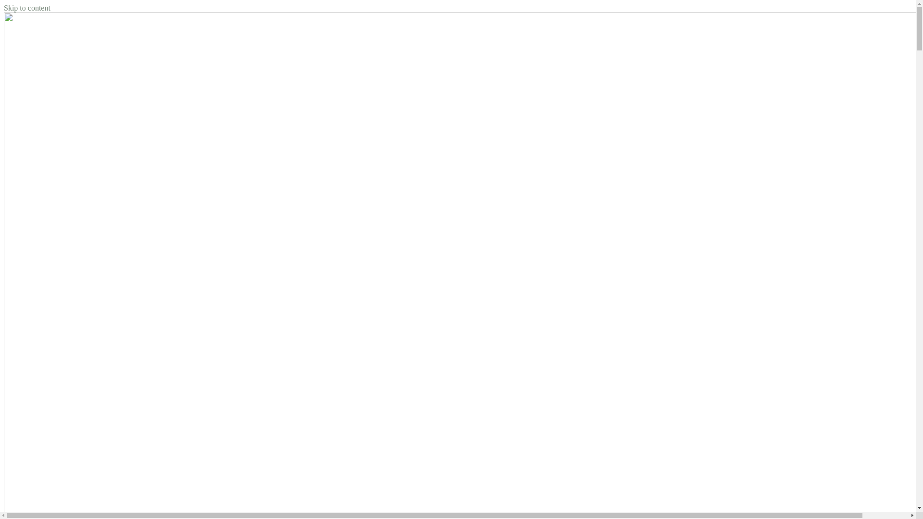 The image size is (923, 519). I want to click on Skip to content, so click(27, 8).